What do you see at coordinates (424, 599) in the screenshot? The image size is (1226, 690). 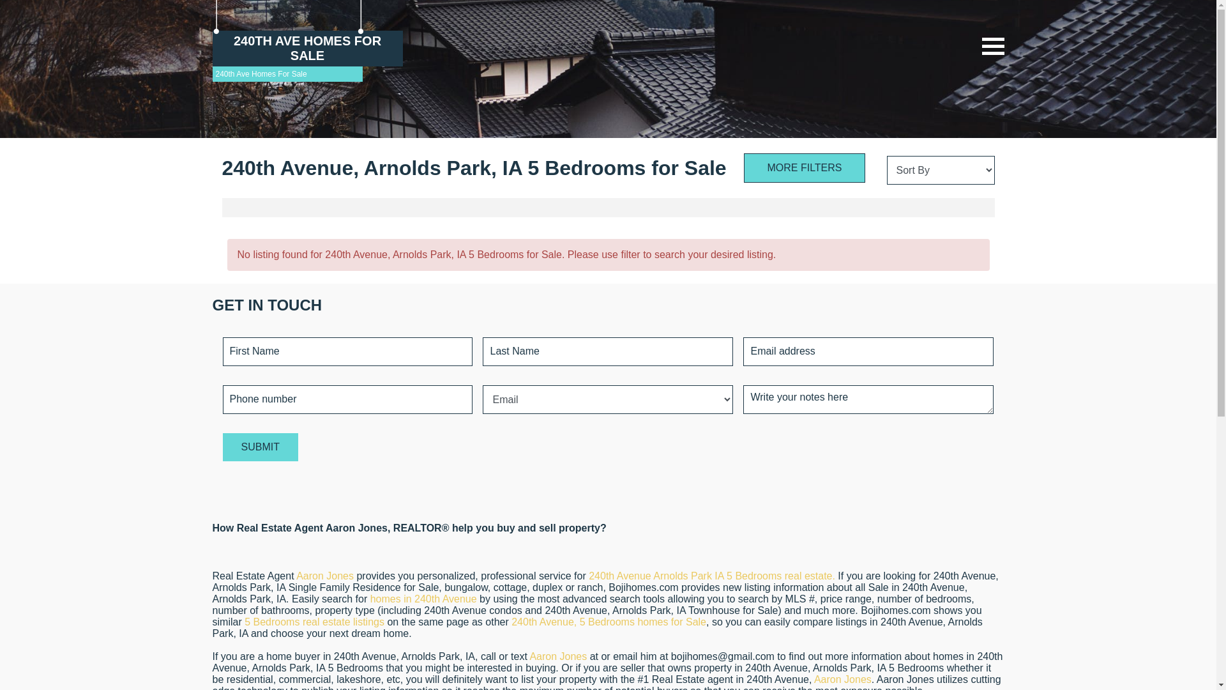 I see `homes in 240th Avenue` at bounding box center [424, 599].